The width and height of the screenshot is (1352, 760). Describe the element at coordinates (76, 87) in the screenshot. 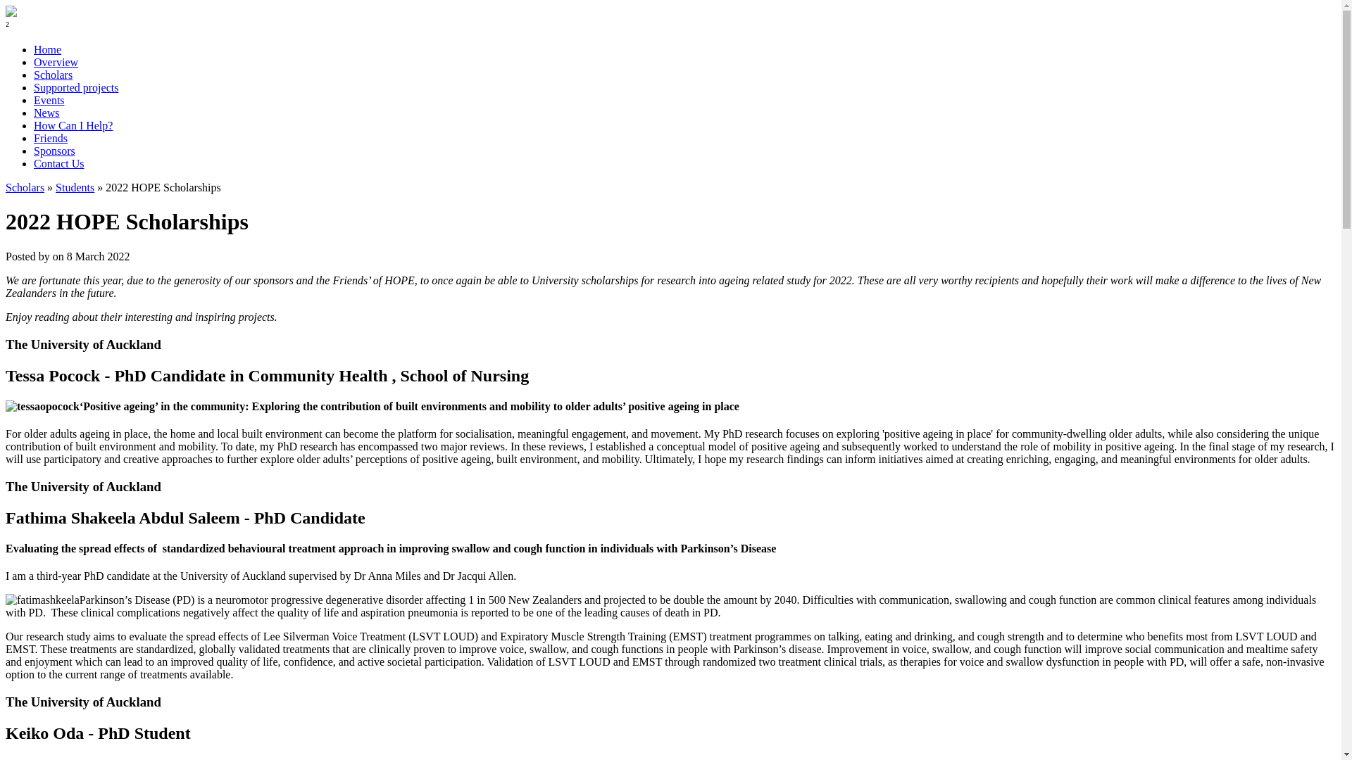

I see `Supported projects` at that location.